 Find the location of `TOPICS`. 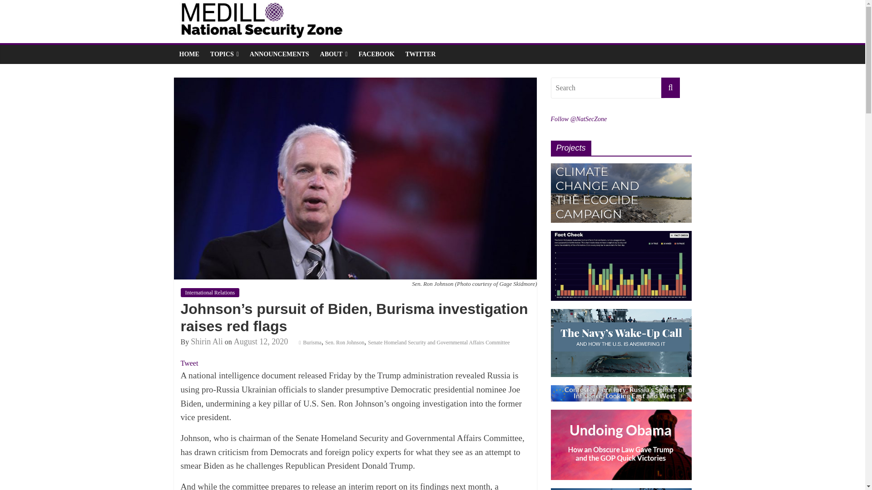

TOPICS is located at coordinates (224, 54).